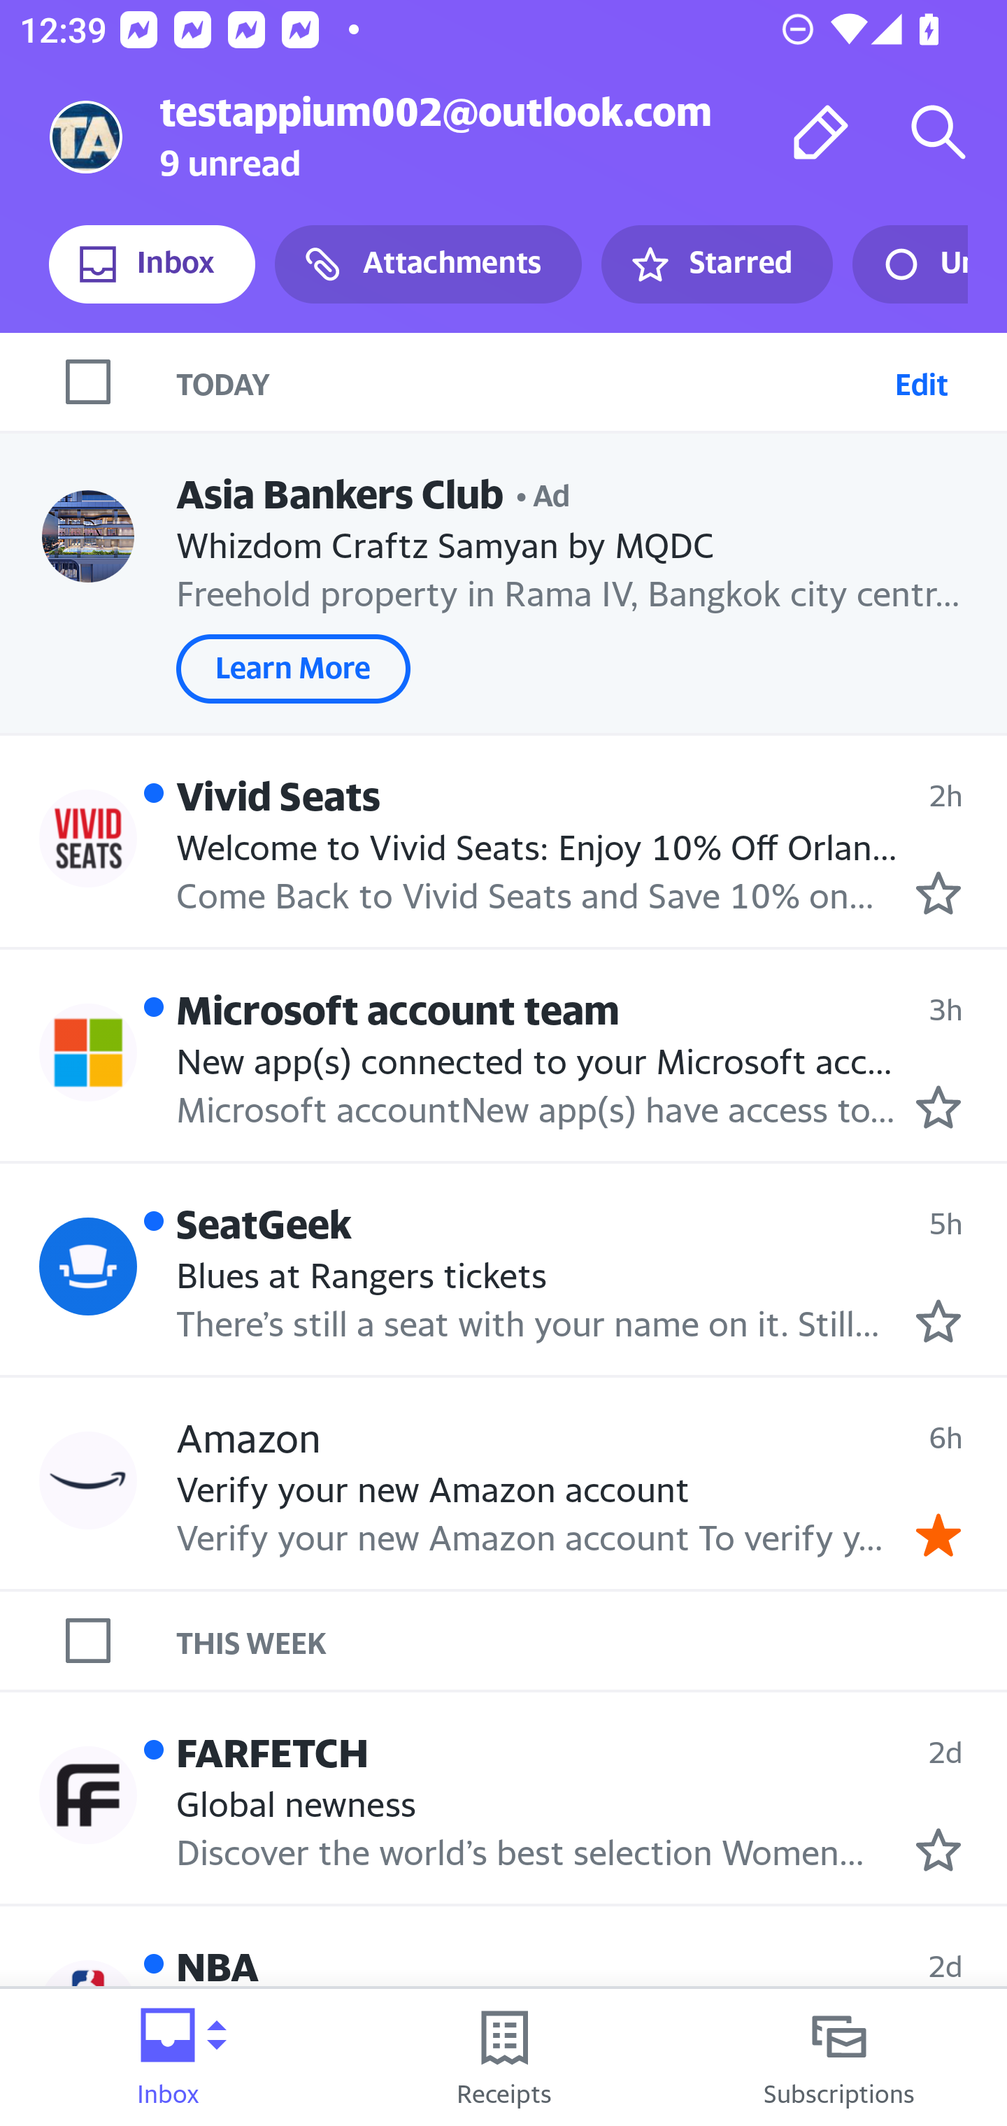 The height and width of the screenshot is (2126, 1007). I want to click on Profile
Microsoft account team, so click(88, 1052).